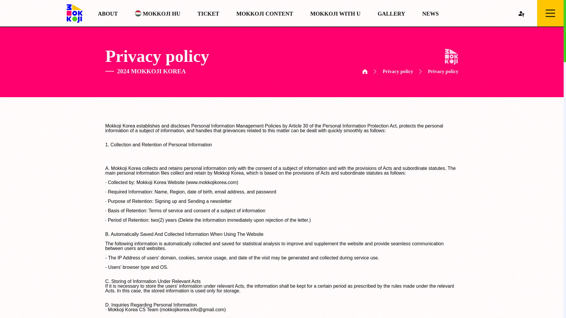  Describe the element at coordinates (391, 13) in the screenshot. I see `GALLERY` at that location.